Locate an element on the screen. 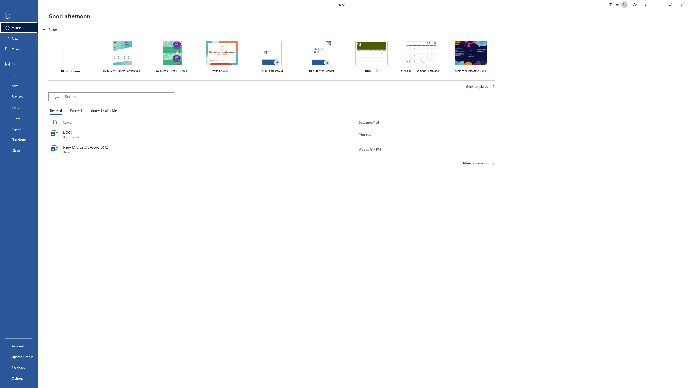 The image size is (689, 388). Options is located at coordinates (19, 378).